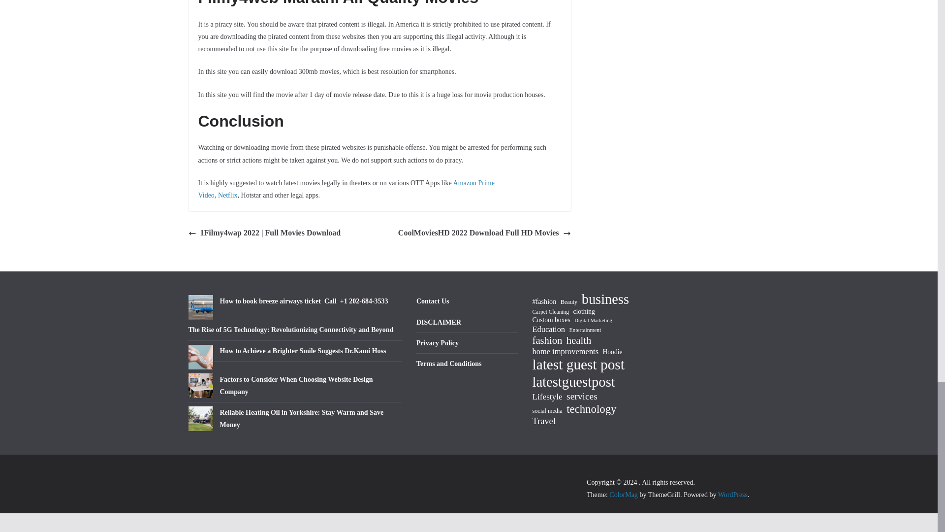 The width and height of the screenshot is (945, 532). What do you see at coordinates (228, 195) in the screenshot?
I see `Netflix` at bounding box center [228, 195].